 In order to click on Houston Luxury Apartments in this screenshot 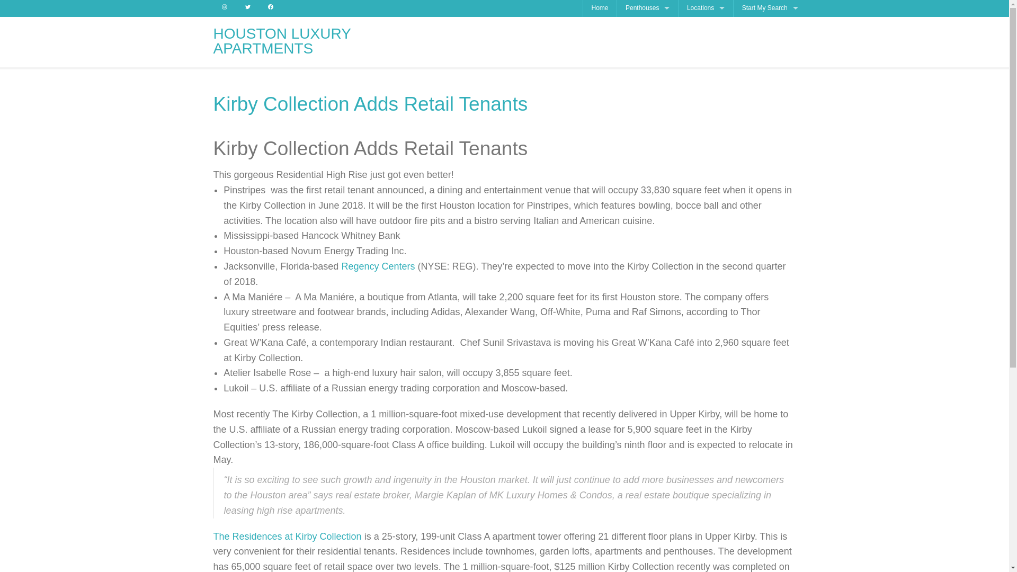, I will do `click(282, 40)`.